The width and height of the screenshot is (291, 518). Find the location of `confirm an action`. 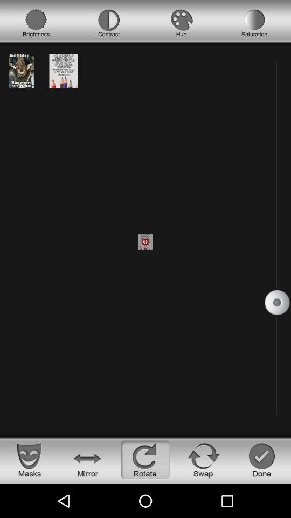

confirm an action is located at coordinates (262, 460).